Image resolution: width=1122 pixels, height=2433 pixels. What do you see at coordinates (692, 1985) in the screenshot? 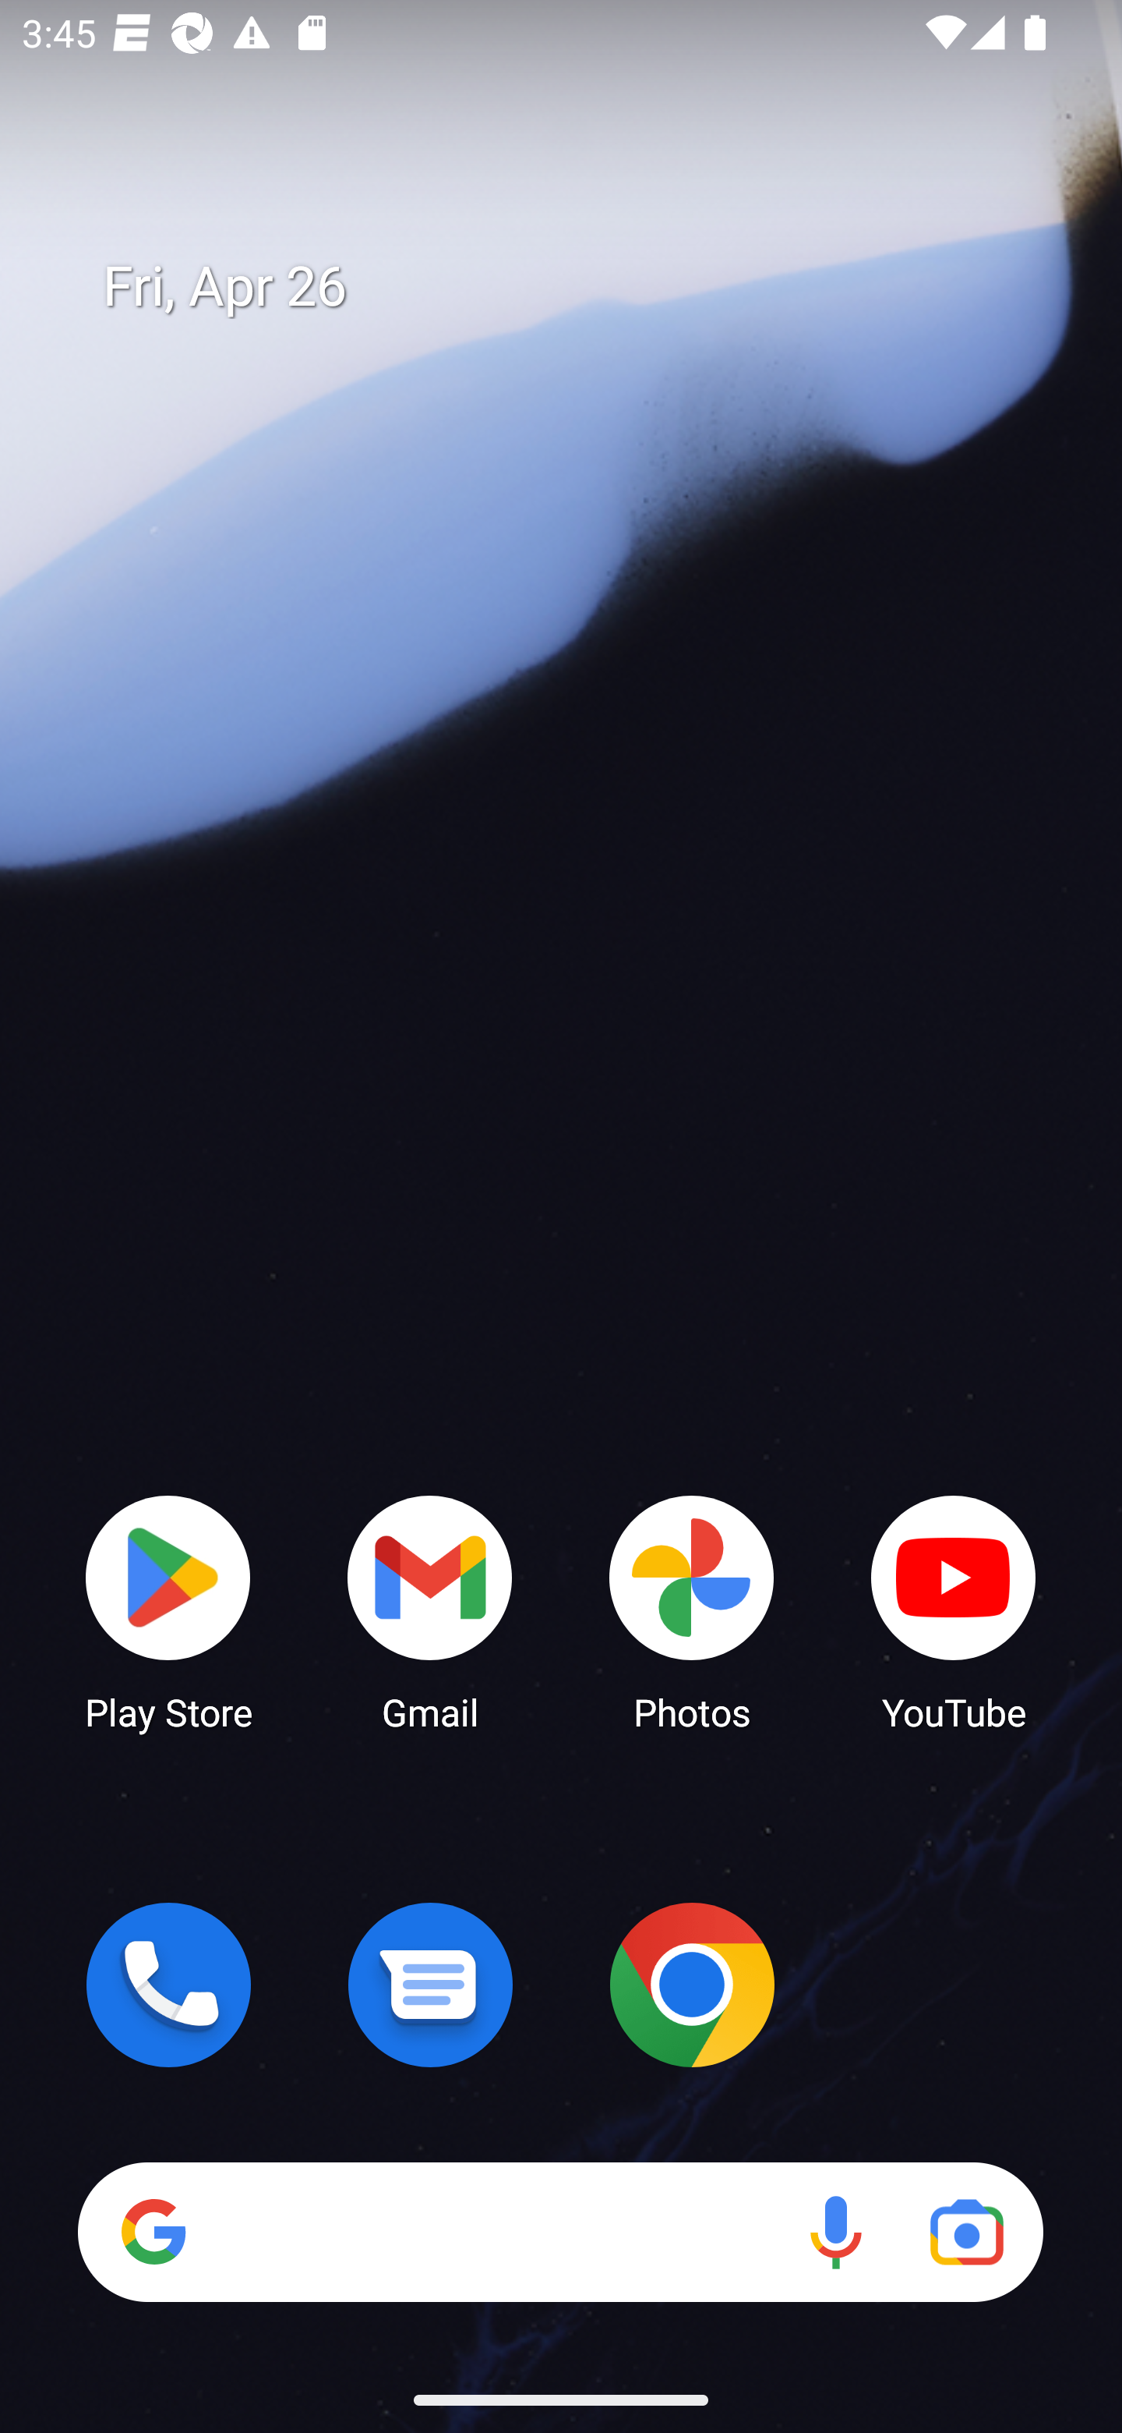
I see `Chrome` at bounding box center [692, 1985].